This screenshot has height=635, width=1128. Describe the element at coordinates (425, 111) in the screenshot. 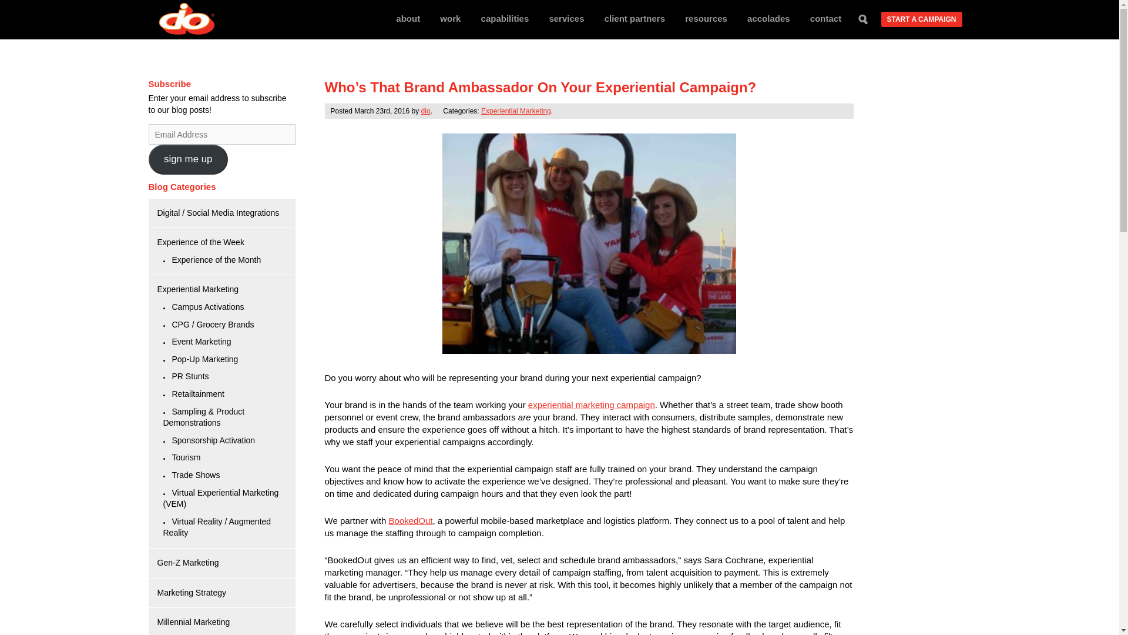

I see `Posts by dio` at that location.